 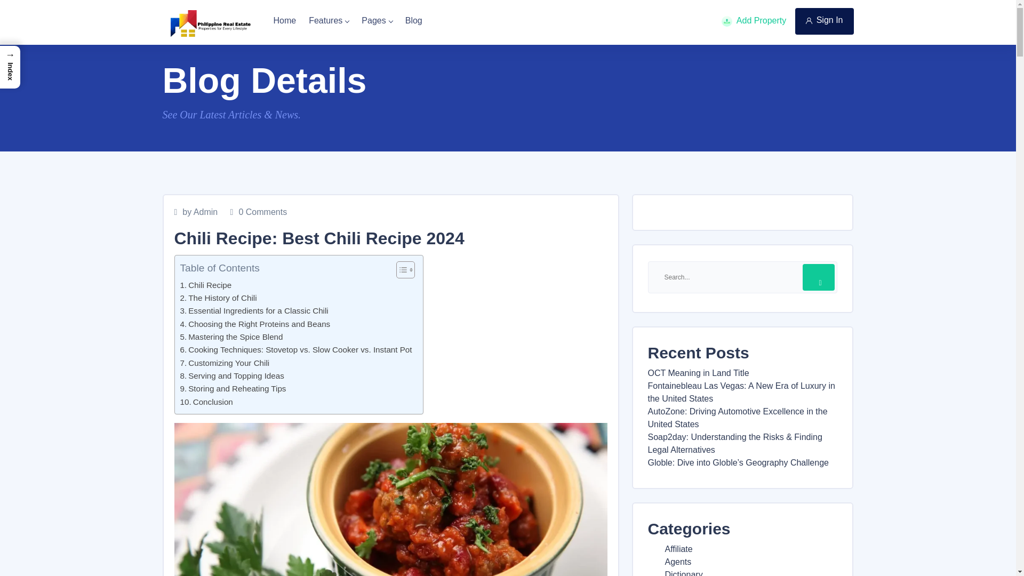 What do you see at coordinates (206, 285) in the screenshot?
I see `Chili Recipe` at bounding box center [206, 285].